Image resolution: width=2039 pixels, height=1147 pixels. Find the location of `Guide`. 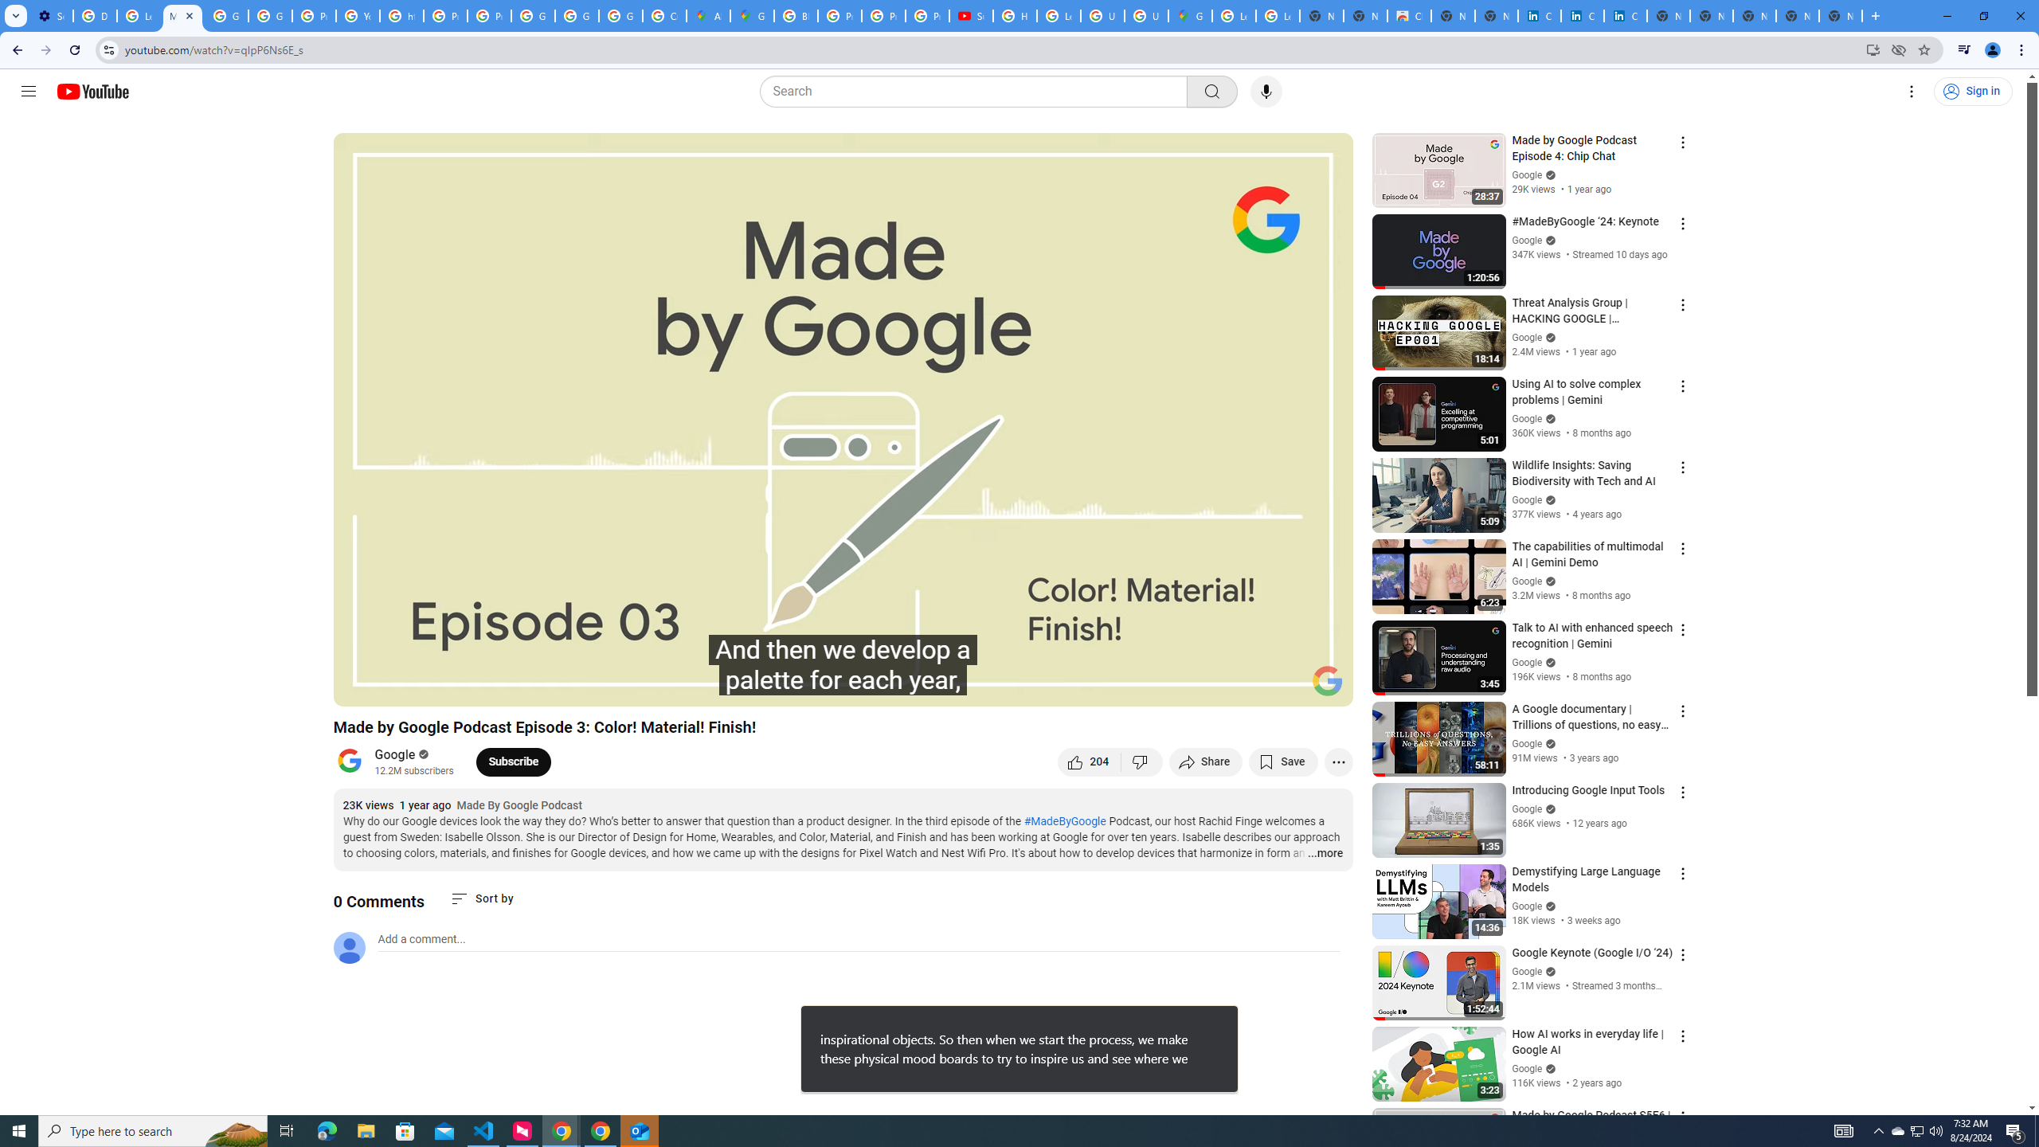

Guide is located at coordinates (29, 92).